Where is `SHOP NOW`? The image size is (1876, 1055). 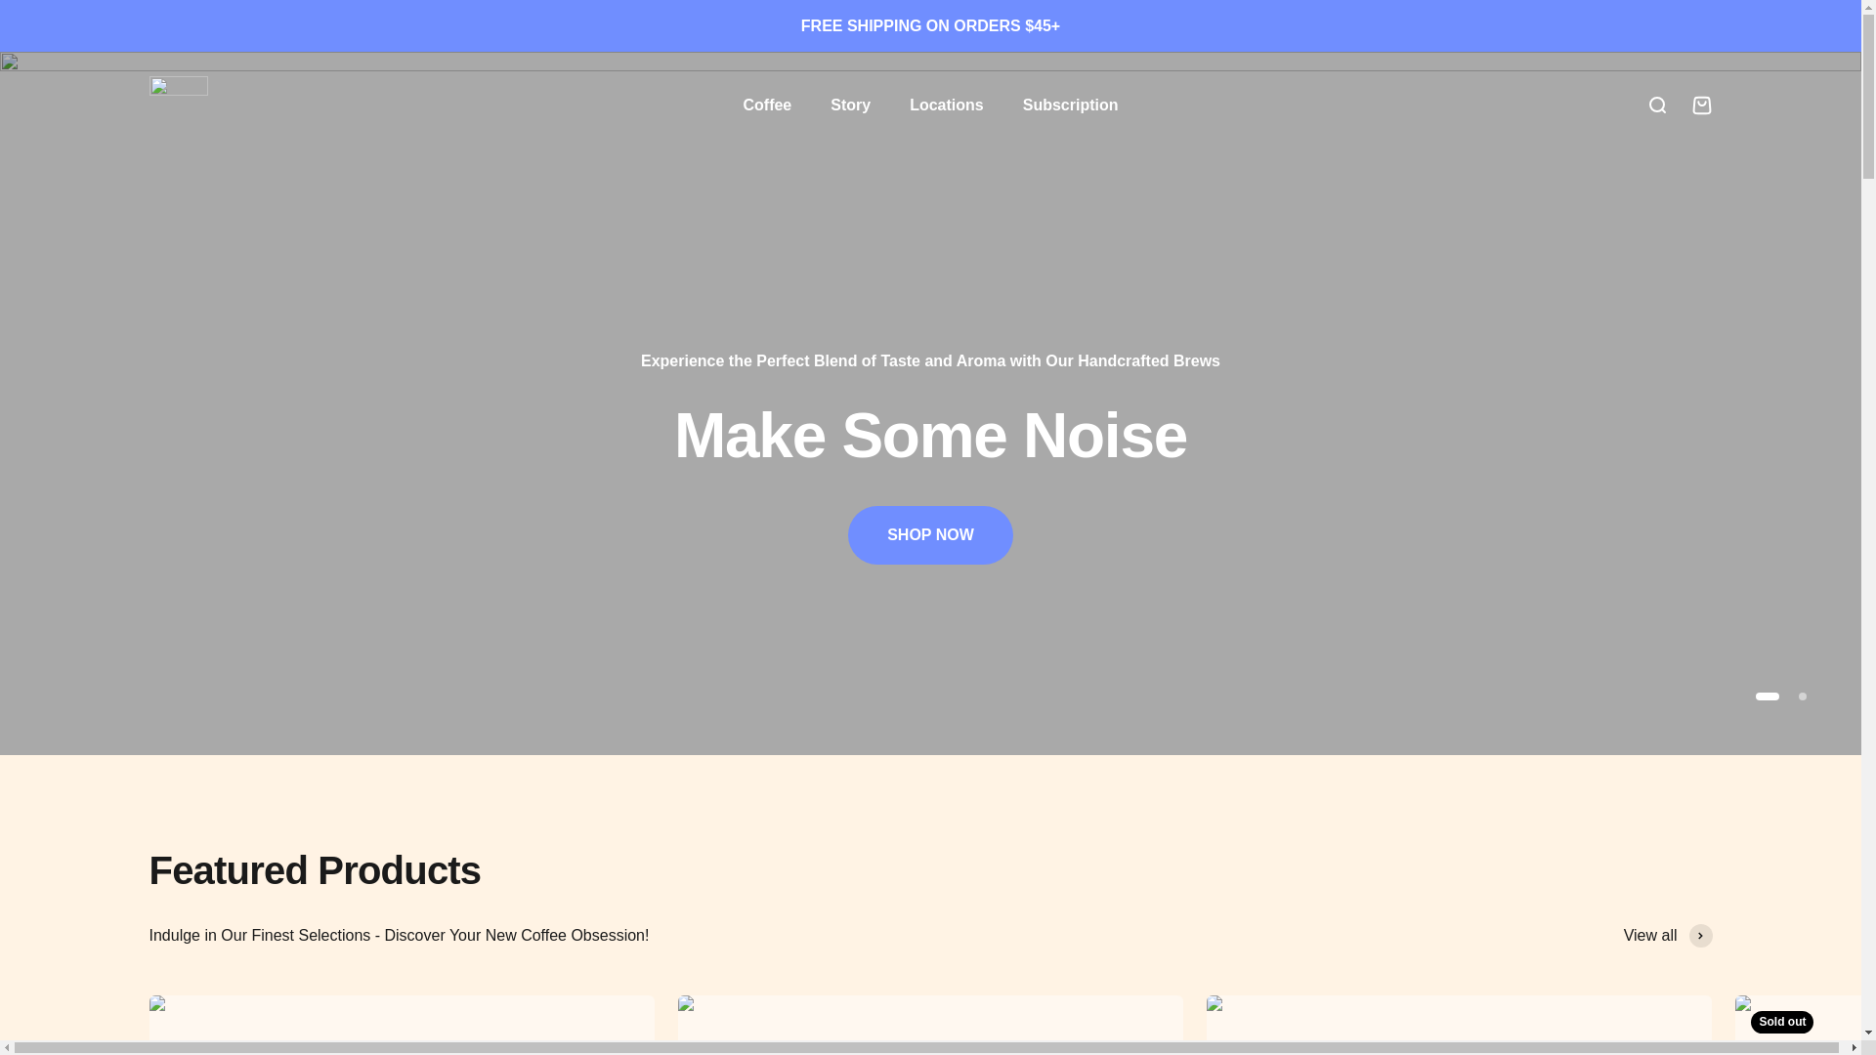
SHOP NOW is located at coordinates (930, 535).